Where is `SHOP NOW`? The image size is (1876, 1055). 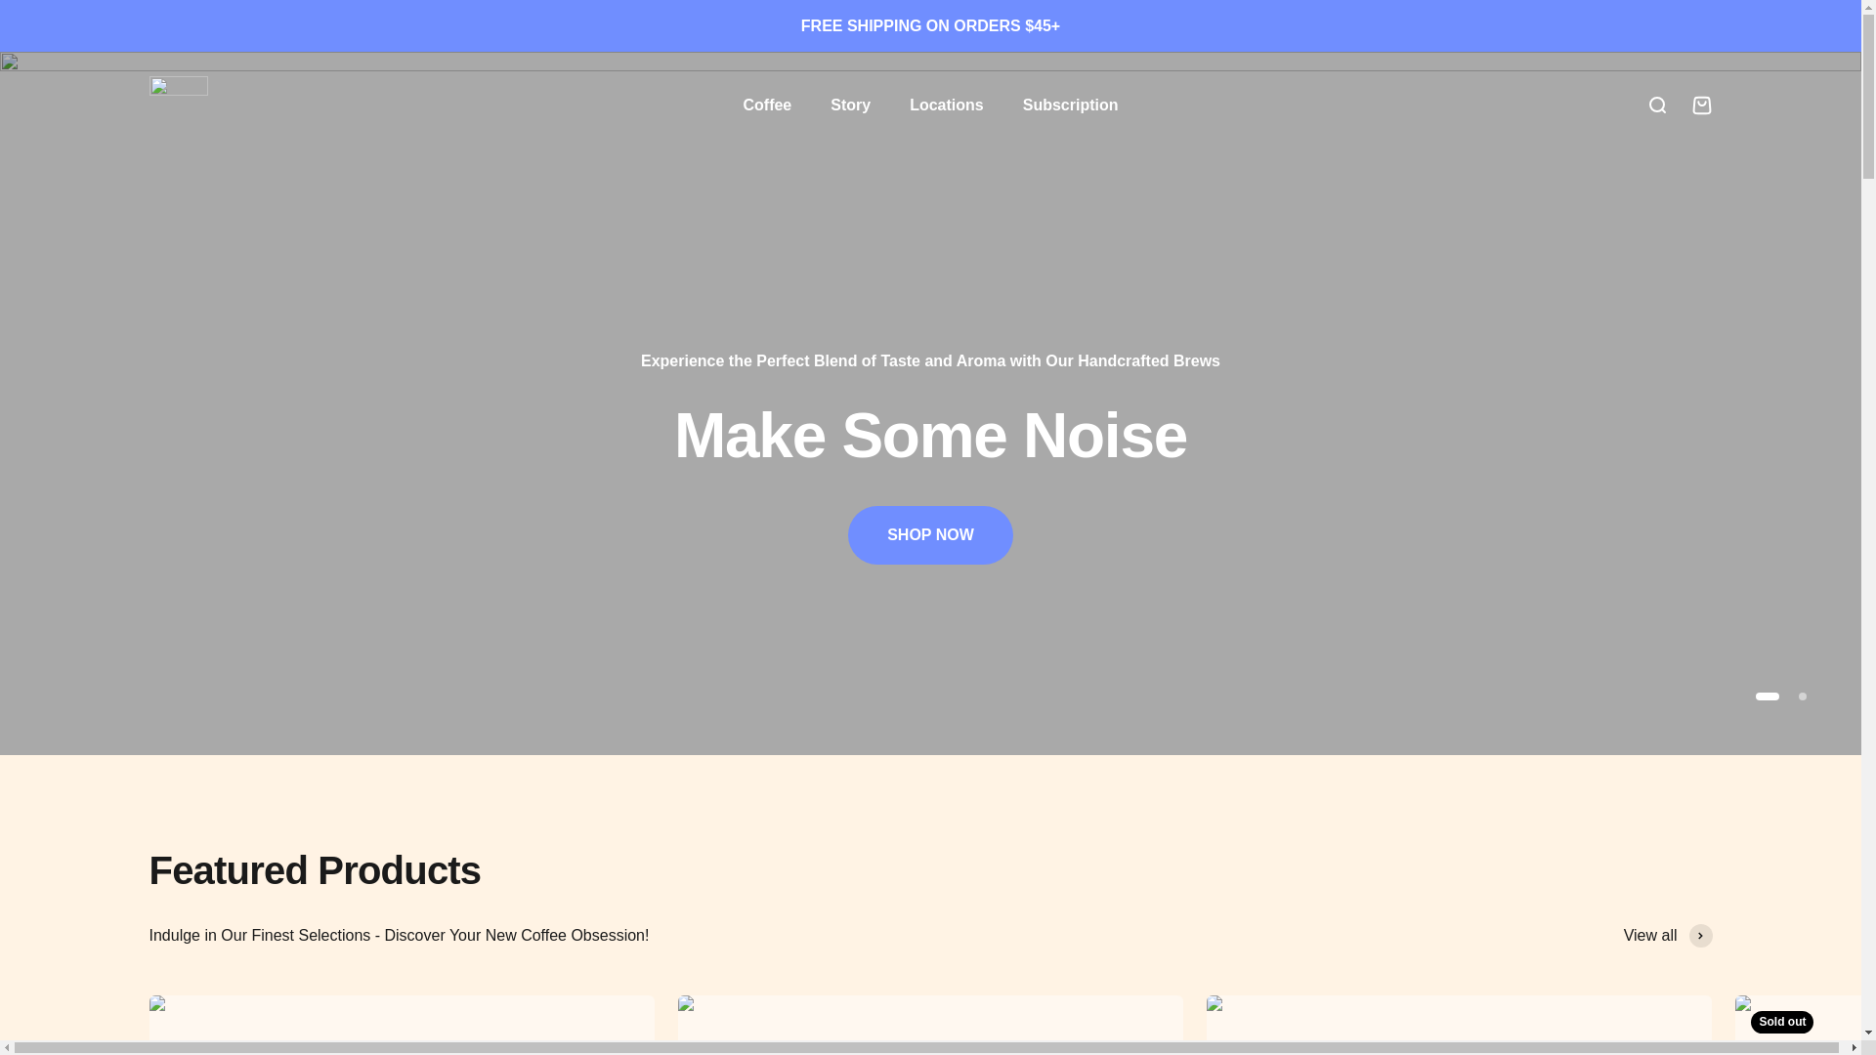
SHOP NOW is located at coordinates (930, 535).